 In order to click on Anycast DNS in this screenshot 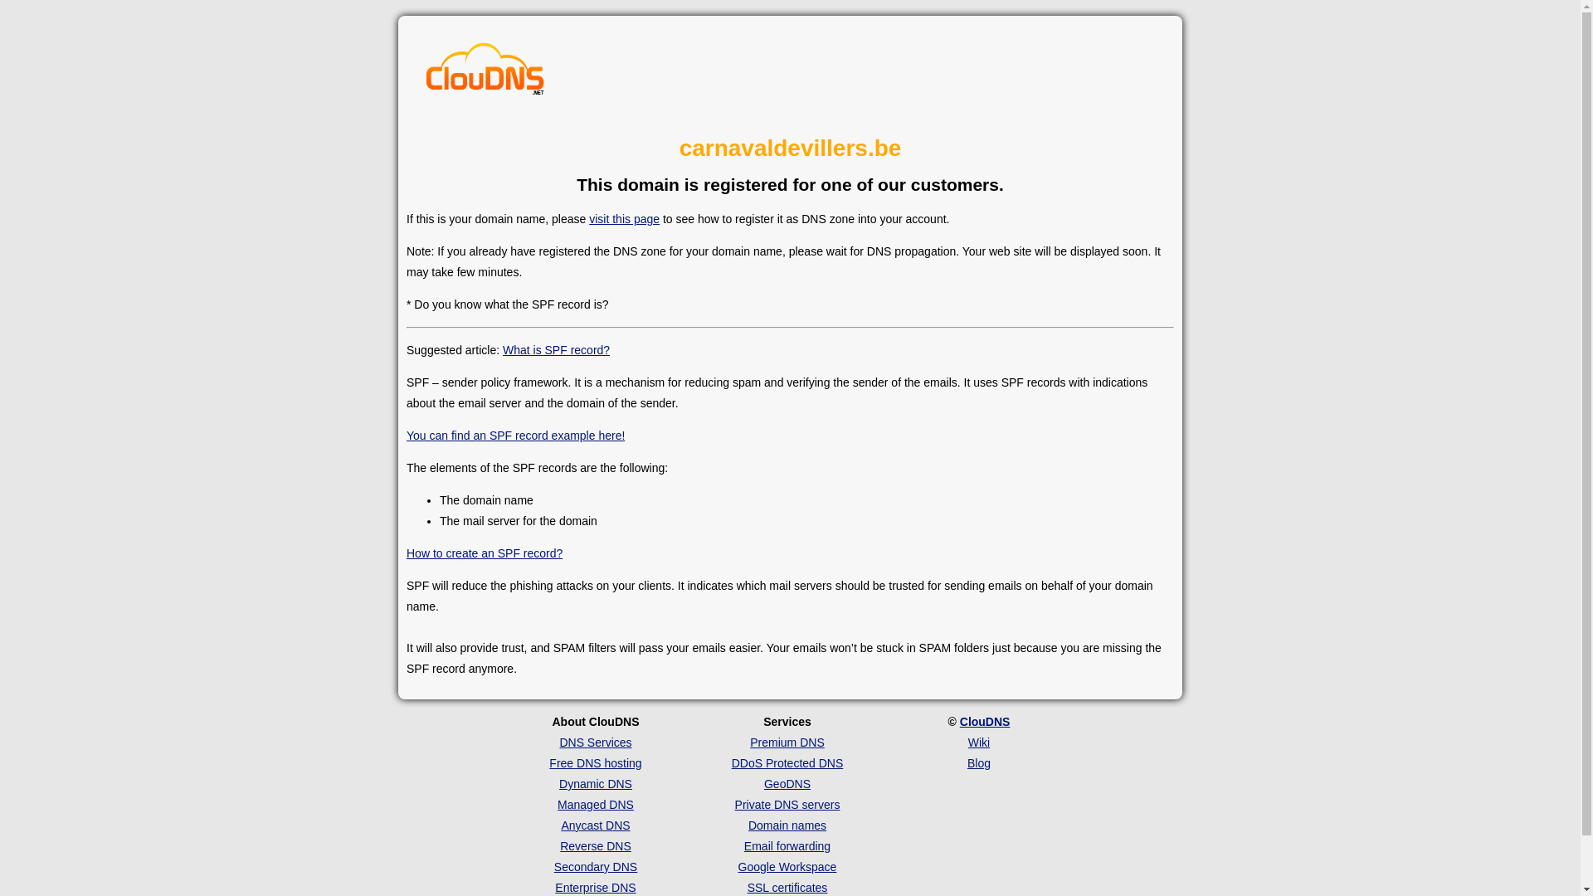, I will do `click(596, 825)`.